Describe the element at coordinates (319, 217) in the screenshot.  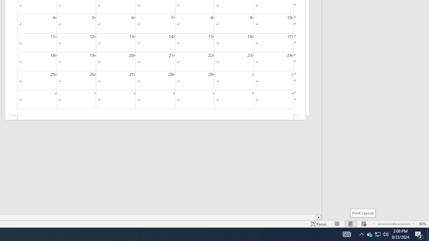
I see `Column right` at that location.